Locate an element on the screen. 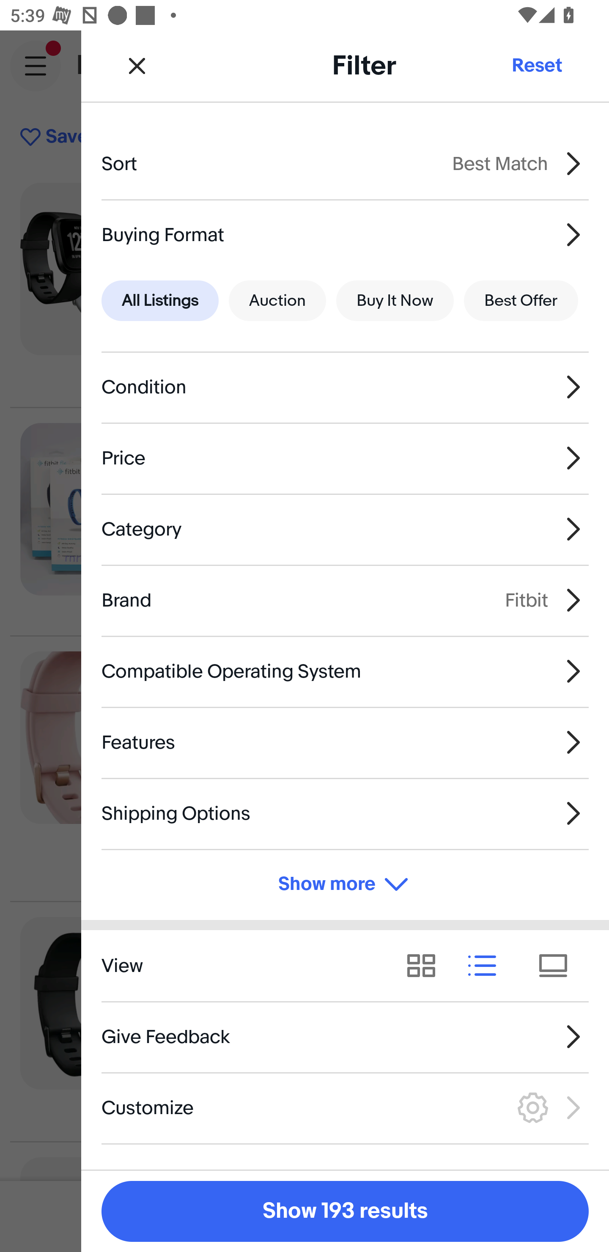 This screenshot has width=609, height=1252. Auction is located at coordinates (277, 301).